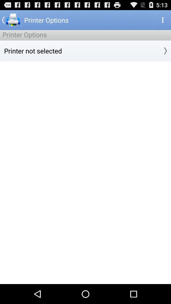 The image size is (171, 304). Describe the element at coordinates (11, 20) in the screenshot. I see `choose the app above the printer options item` at that location.